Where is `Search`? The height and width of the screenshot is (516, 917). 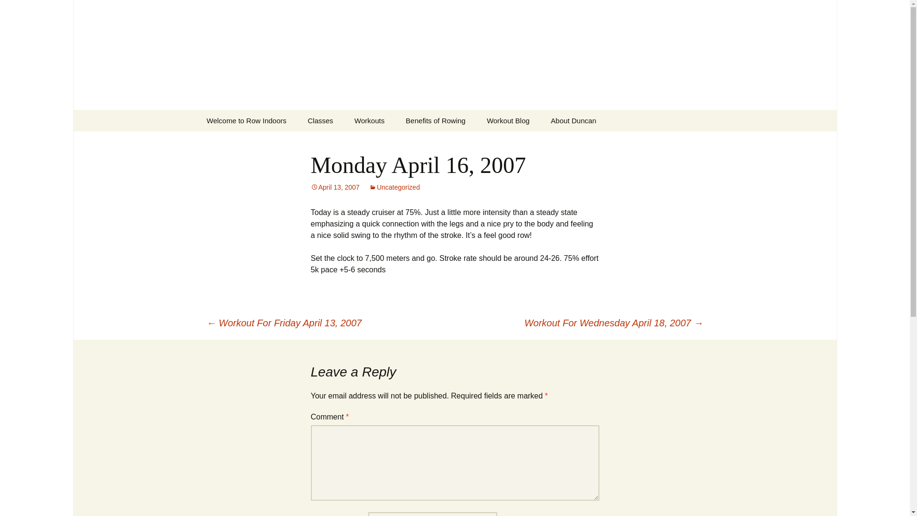
Search is located at coordinates (22, 10).